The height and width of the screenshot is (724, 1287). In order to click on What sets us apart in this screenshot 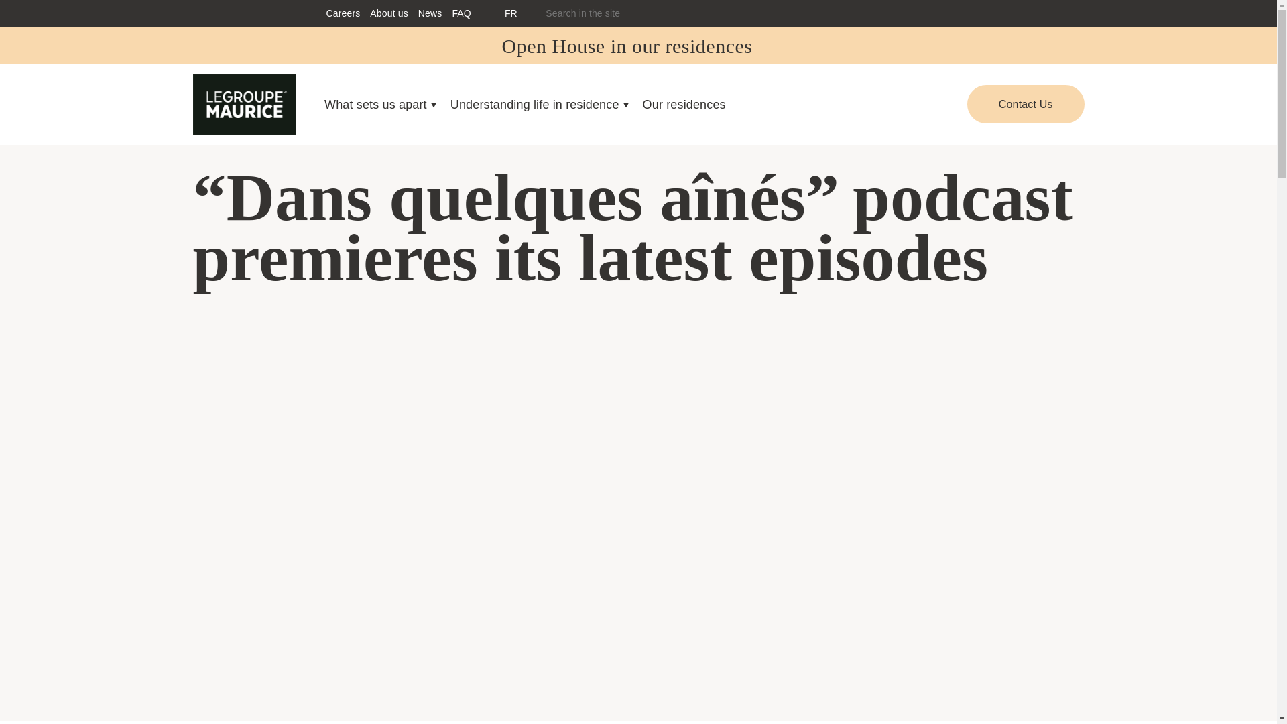, I will do `click(379, 104)`.